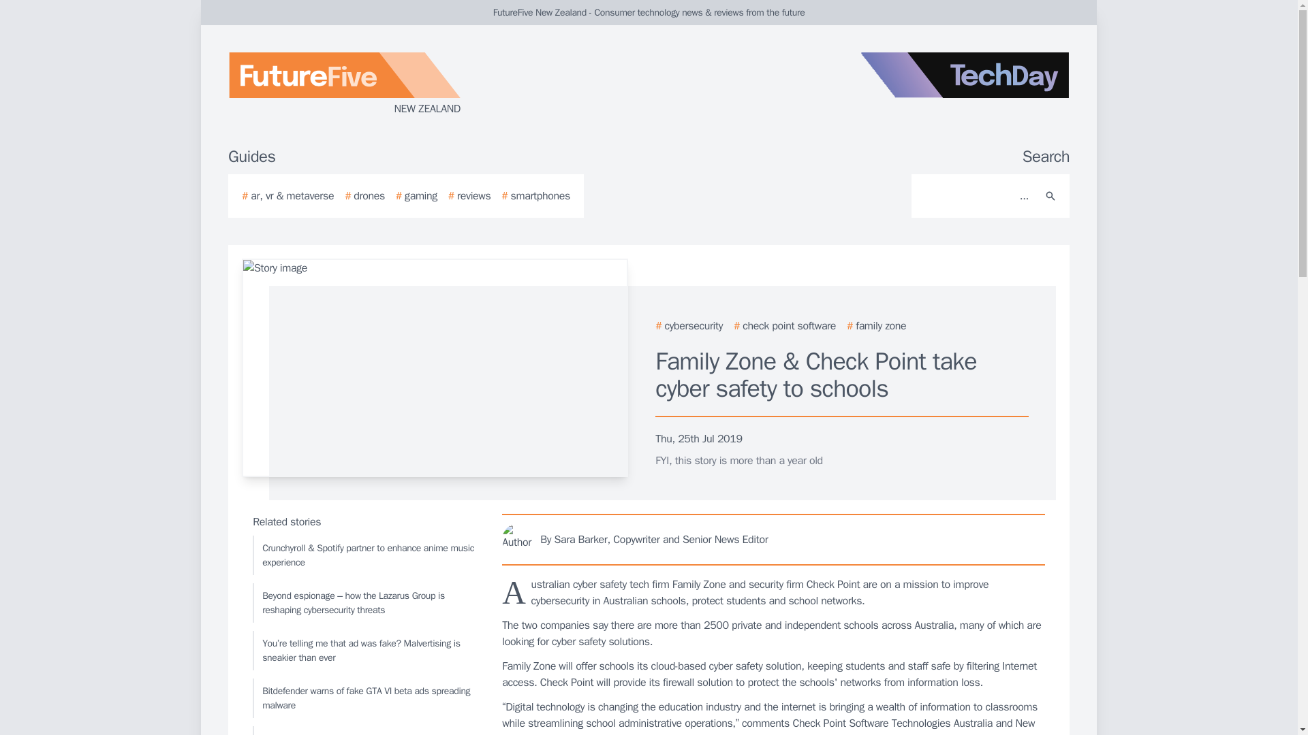 This screenshot has height=735, width=1308. Describe the element at coordinates (774, 539) in the screenshot. I see `By Sara Barker, Copywriter and Senior News Editor` at that location.